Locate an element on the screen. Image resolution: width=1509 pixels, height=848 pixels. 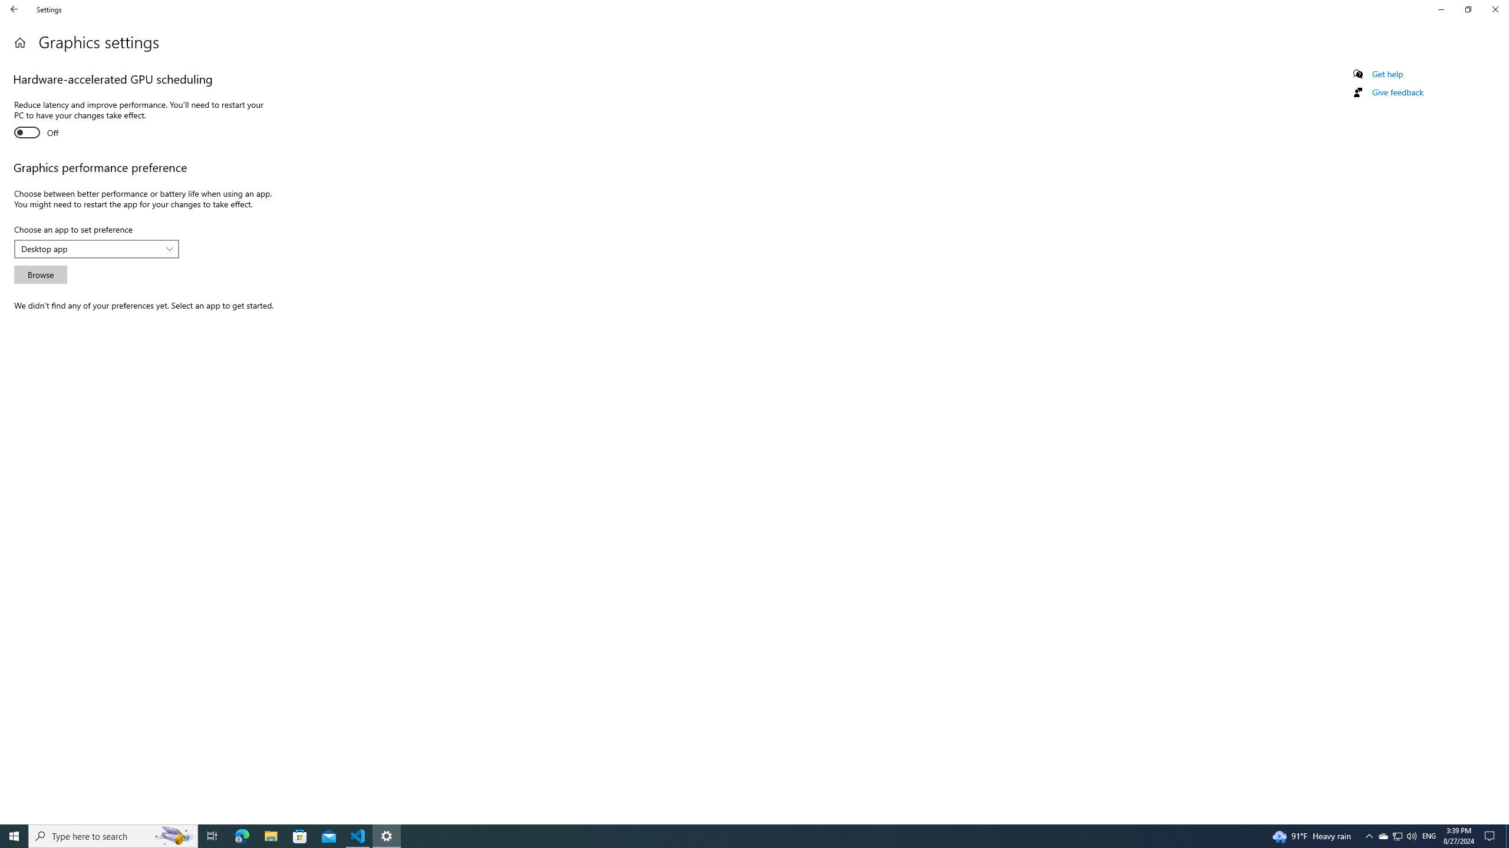
Minimize Settings is located at coordinates (1441, 9).